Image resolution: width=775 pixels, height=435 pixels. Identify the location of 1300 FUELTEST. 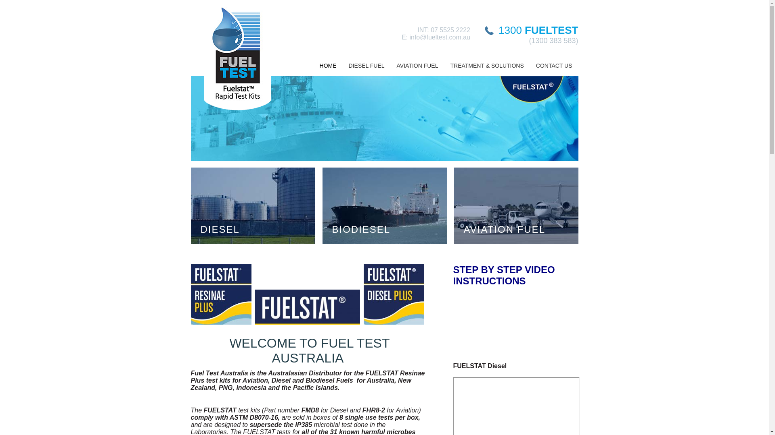
(538, 30).